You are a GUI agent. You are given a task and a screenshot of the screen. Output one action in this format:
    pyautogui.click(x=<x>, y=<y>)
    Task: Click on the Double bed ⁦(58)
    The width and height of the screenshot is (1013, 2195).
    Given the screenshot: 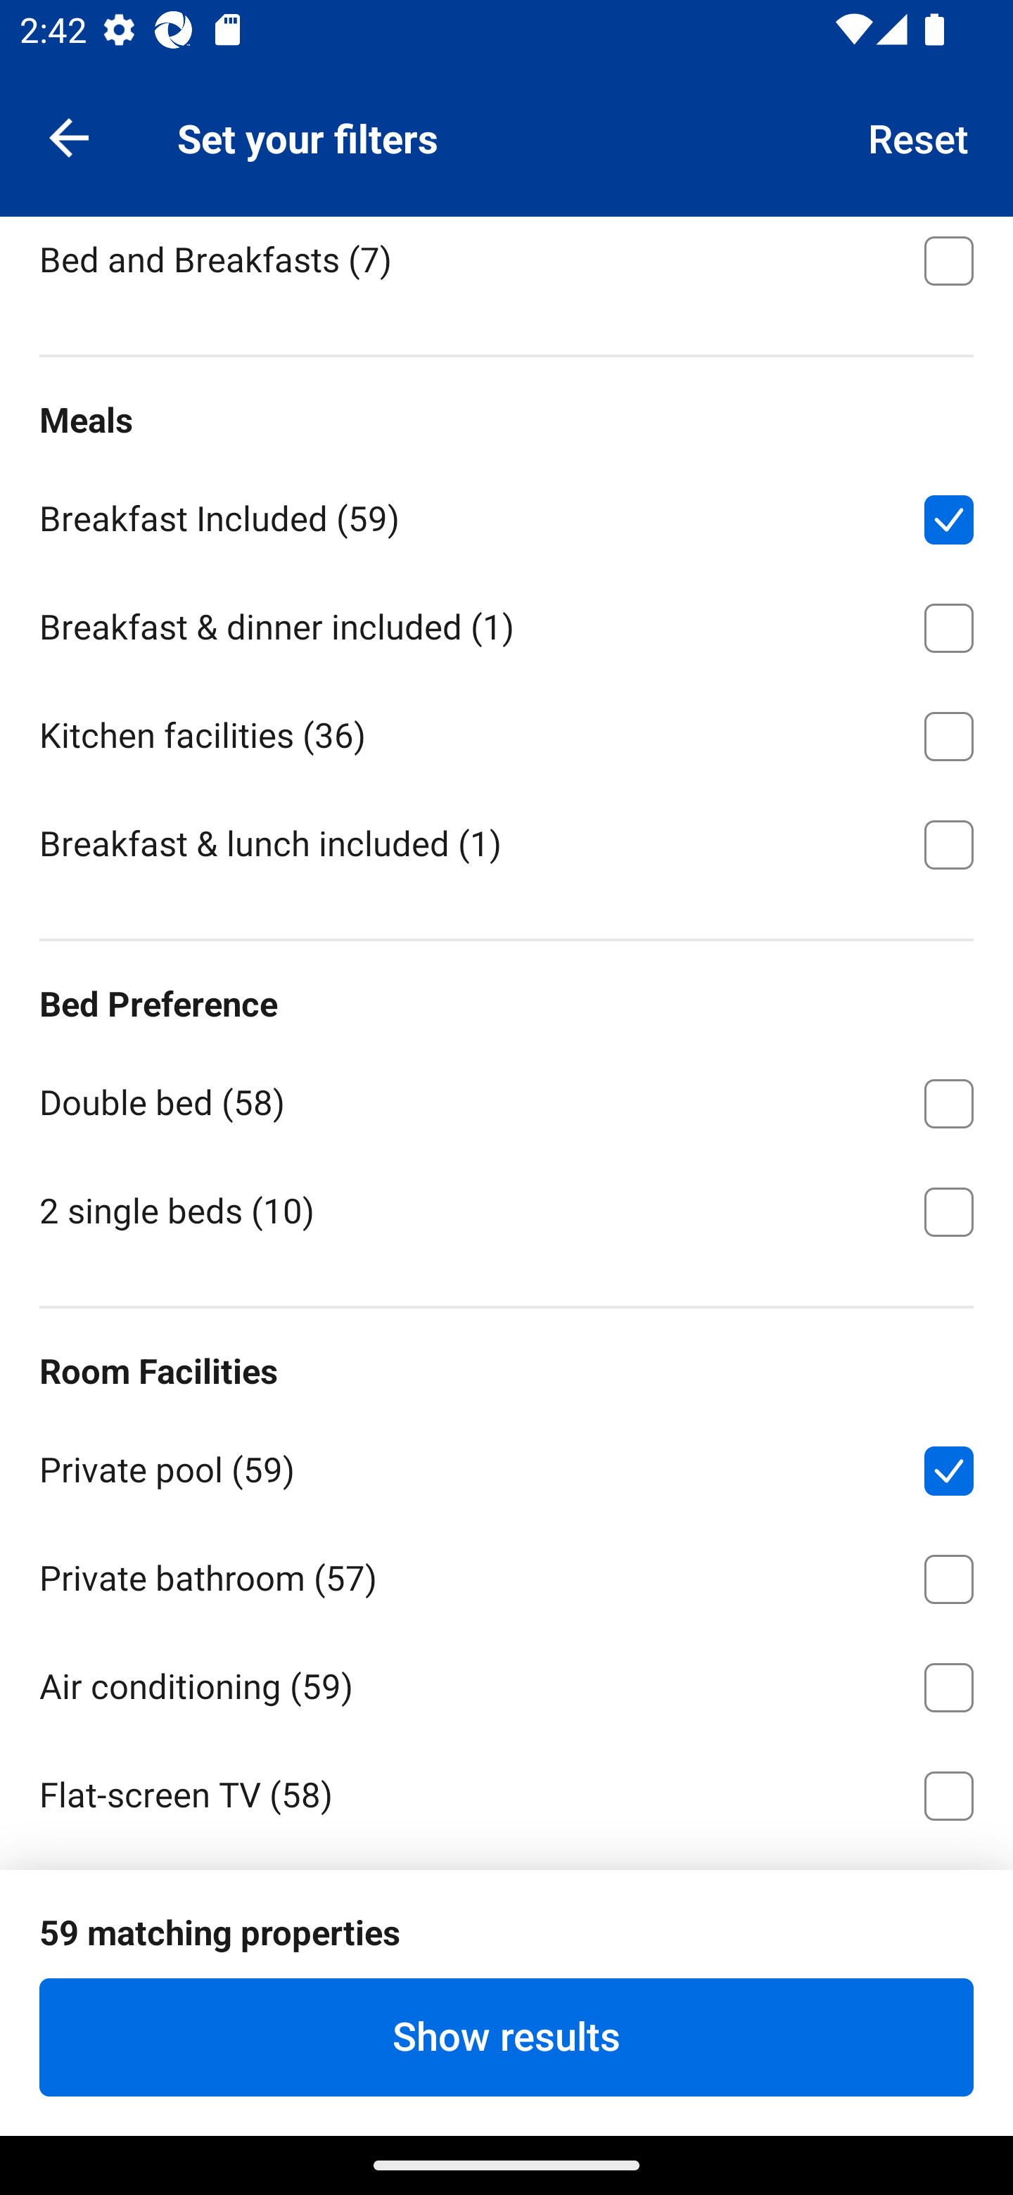 What is the action you would take?
    pyautogui.click(x=507, y=1099)
    